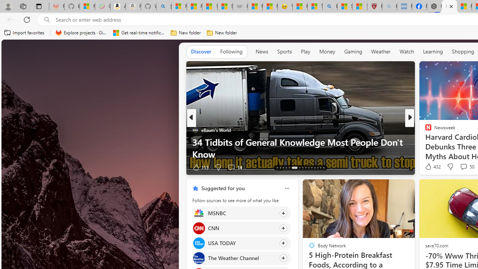 Image resolution: width=478 pixels, height=269 pixels. I want to click on View comments 29 Comment, so click(465, 167).